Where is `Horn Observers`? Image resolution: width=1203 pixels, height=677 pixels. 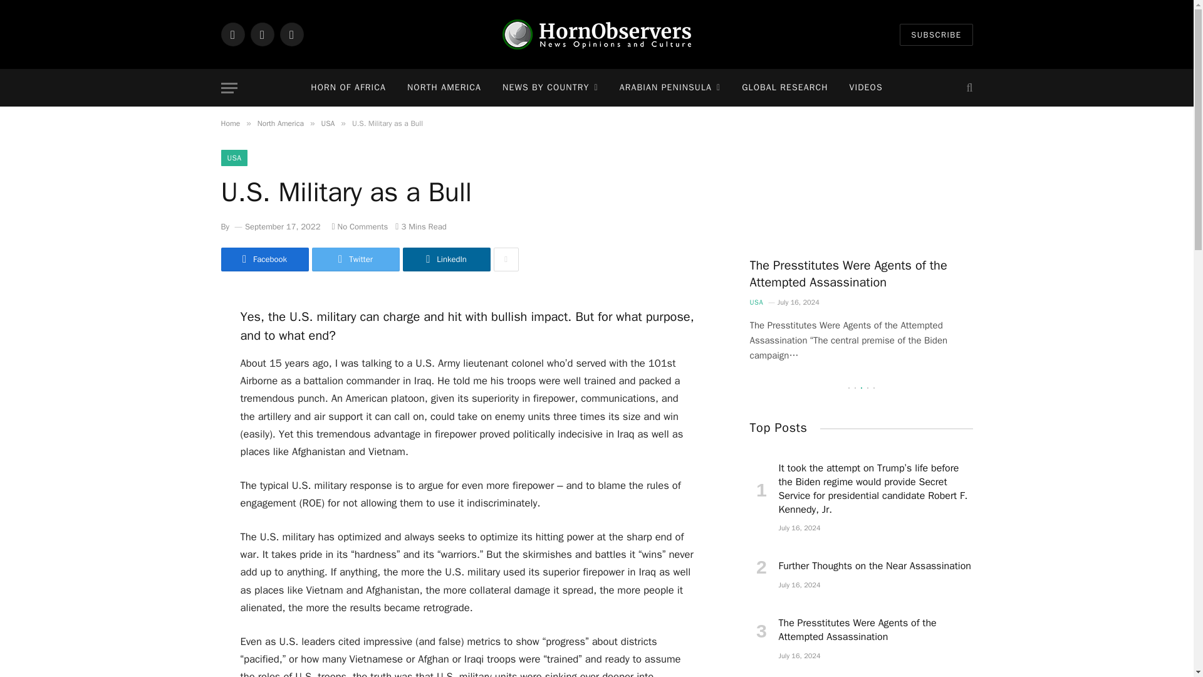 Horn Observers is located at coordinates (596, 34).